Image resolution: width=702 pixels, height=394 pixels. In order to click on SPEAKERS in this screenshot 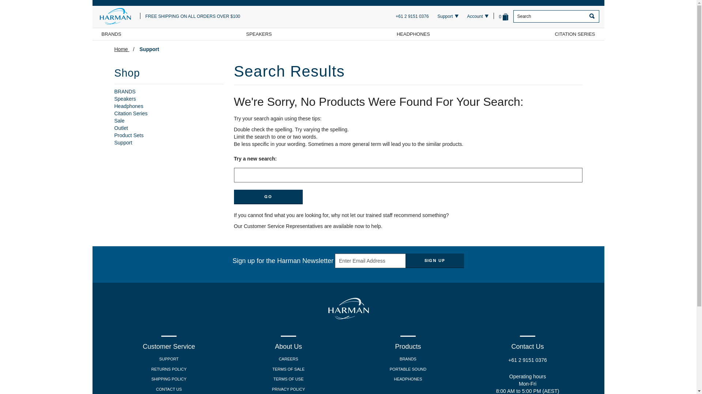, I will do `click(259, 34)`.